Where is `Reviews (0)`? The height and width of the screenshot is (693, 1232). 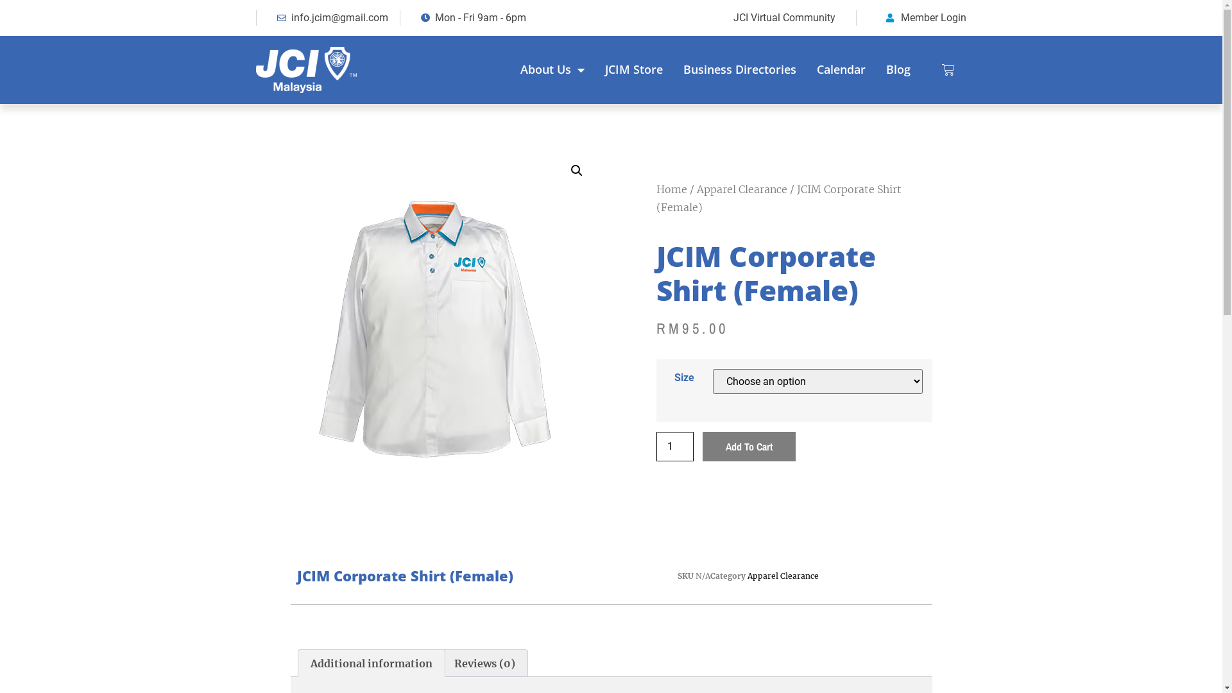
Reviews (0) is located at coordinates (485, 663).